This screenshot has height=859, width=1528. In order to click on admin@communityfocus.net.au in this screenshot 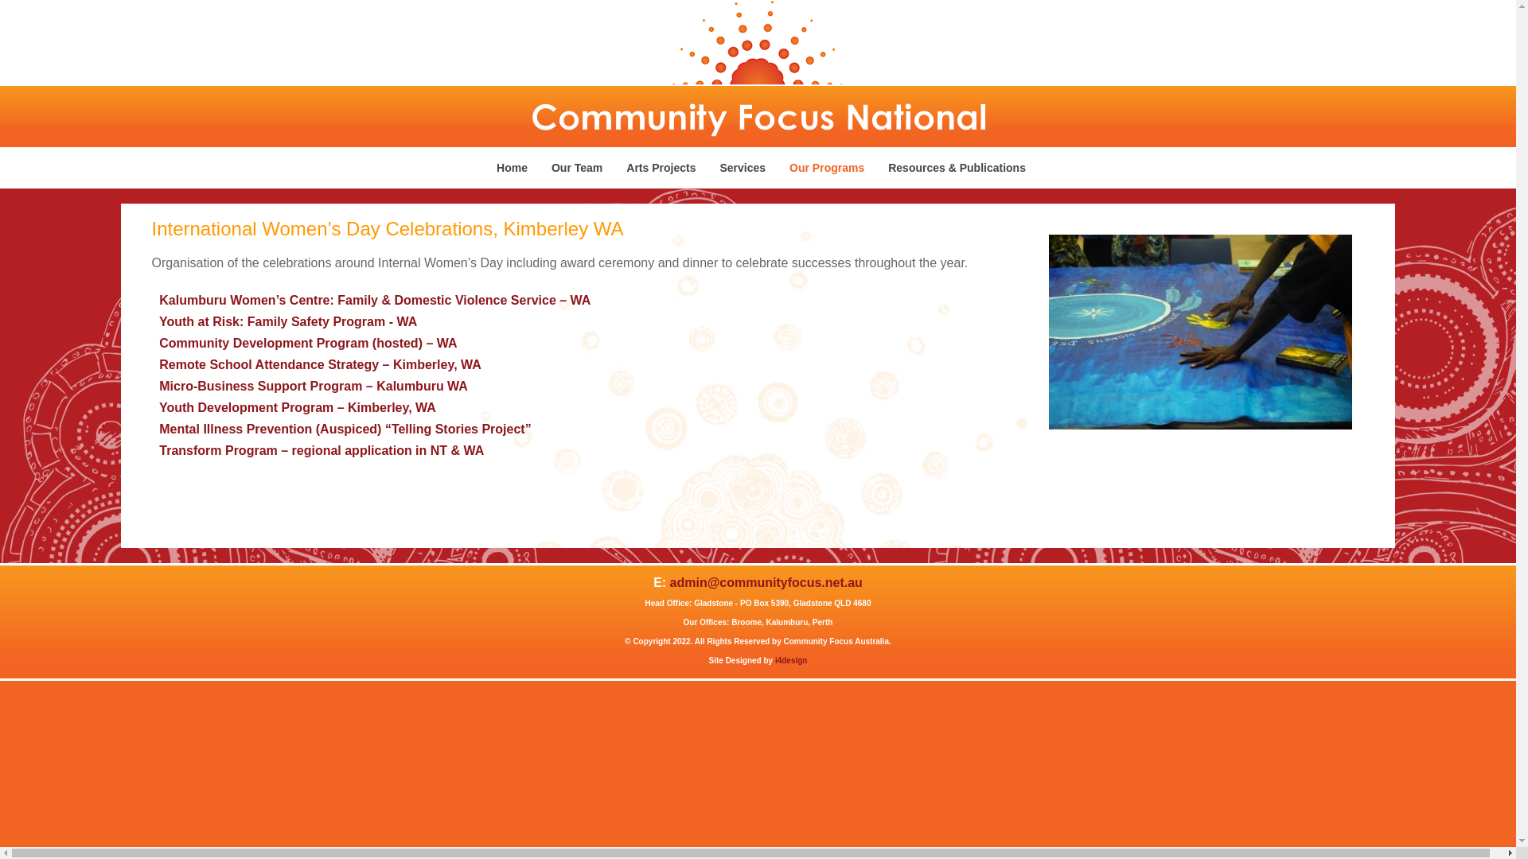, I will do `click(766, 582)`.